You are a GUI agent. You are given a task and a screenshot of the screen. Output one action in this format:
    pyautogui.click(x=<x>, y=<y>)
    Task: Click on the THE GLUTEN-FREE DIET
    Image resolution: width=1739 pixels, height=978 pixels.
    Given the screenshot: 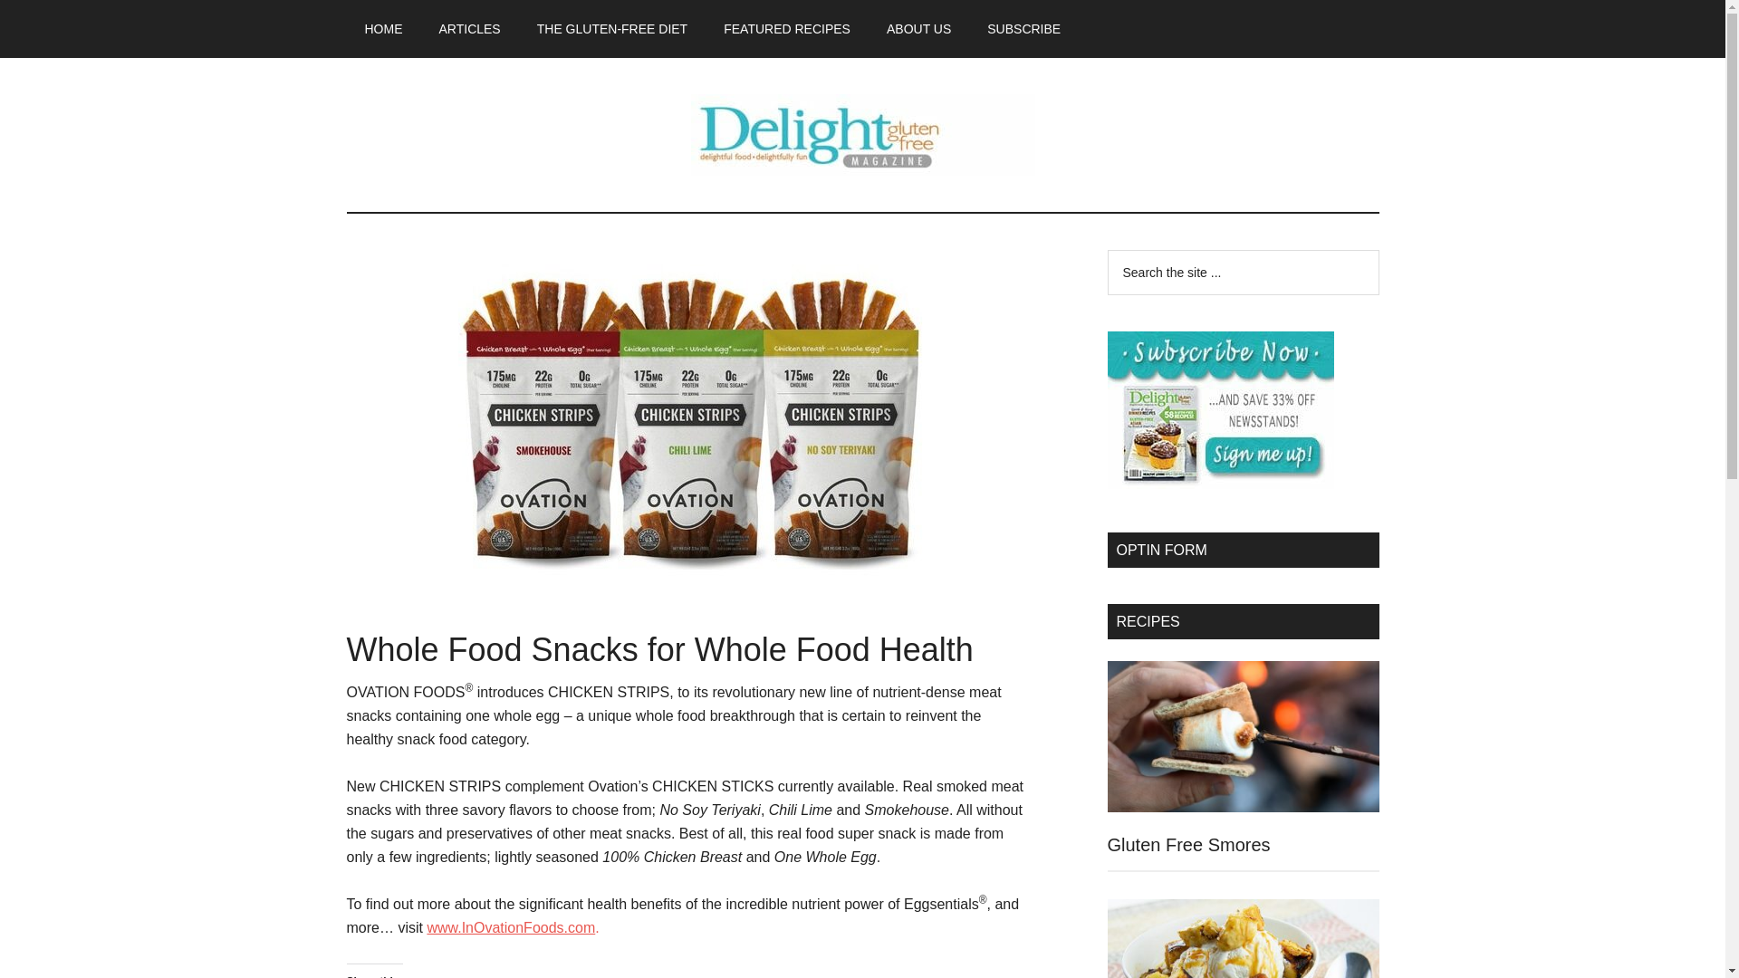 What is the action you would take?
    pyautogui.click(x=612, y=29)
    